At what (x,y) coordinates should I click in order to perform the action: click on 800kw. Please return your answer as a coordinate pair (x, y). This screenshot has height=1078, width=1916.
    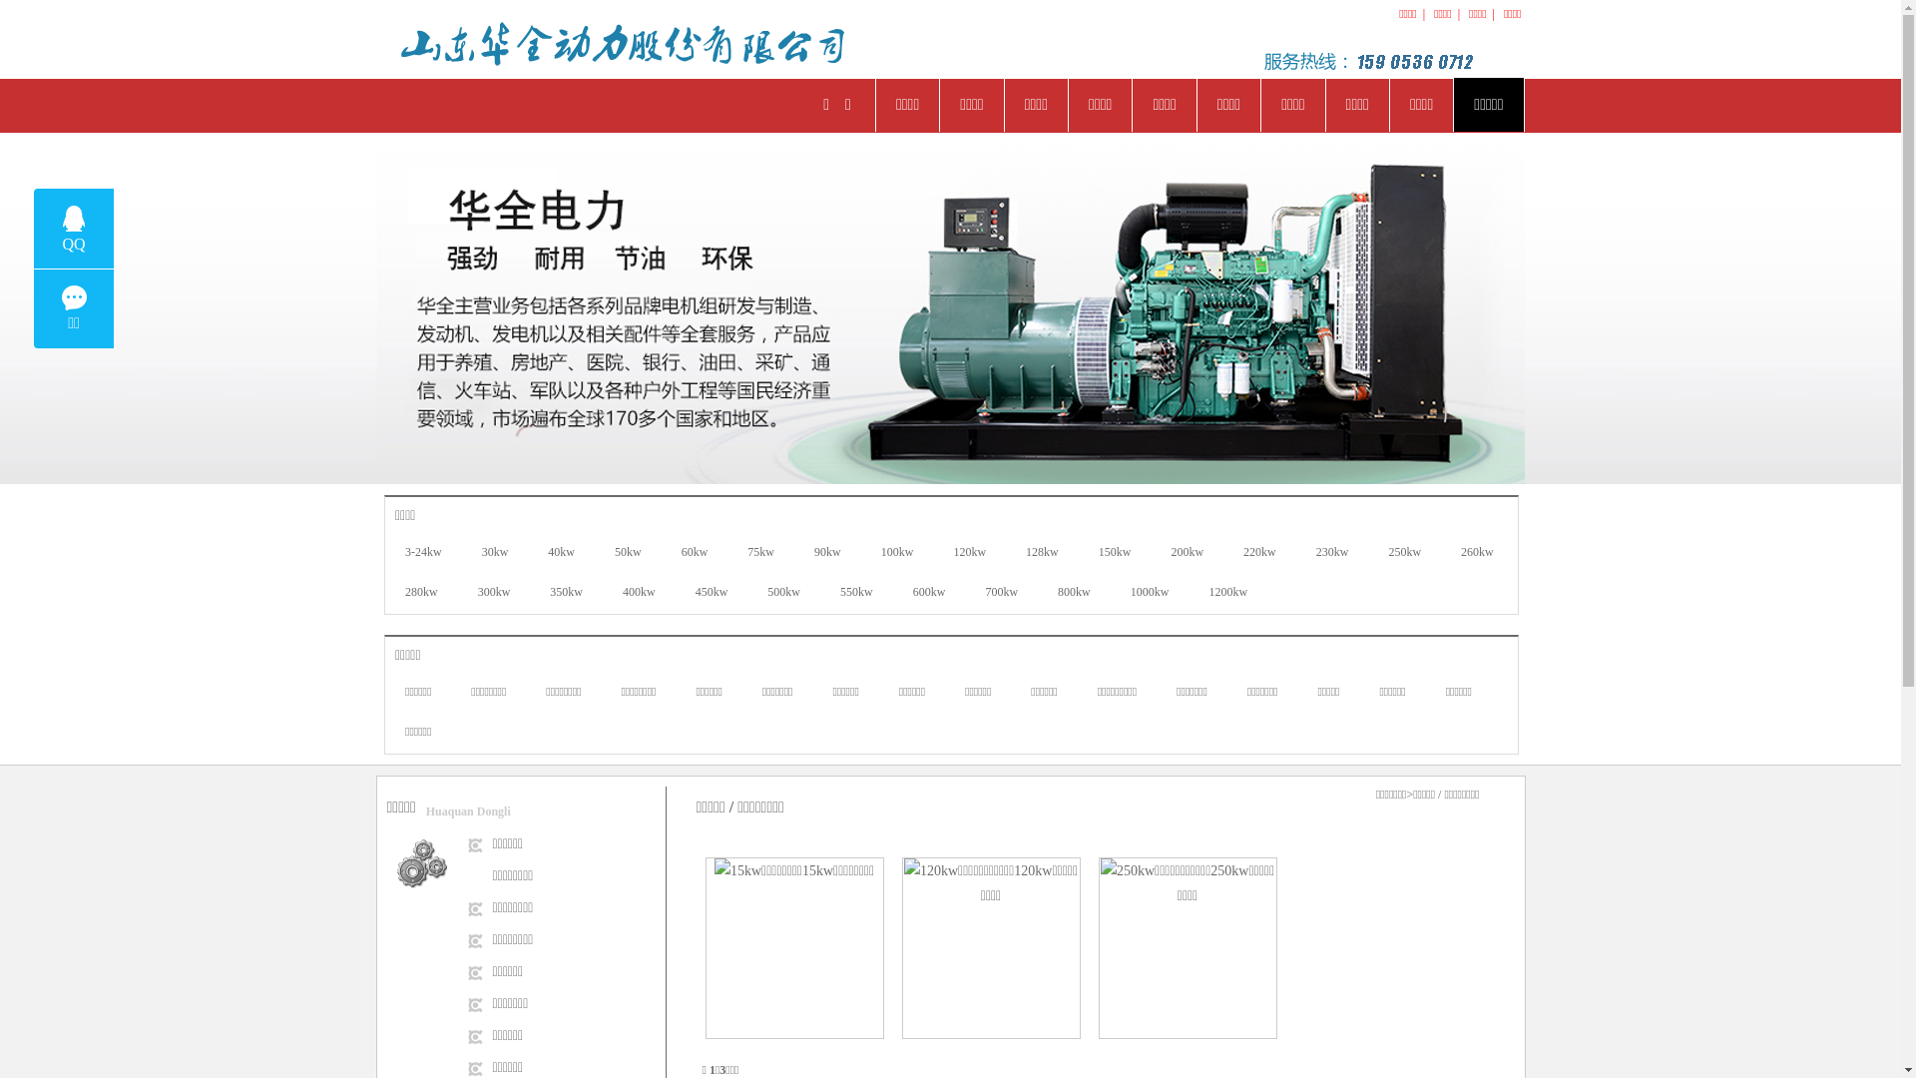
    Looking at the image, I should click on (1074, 593).